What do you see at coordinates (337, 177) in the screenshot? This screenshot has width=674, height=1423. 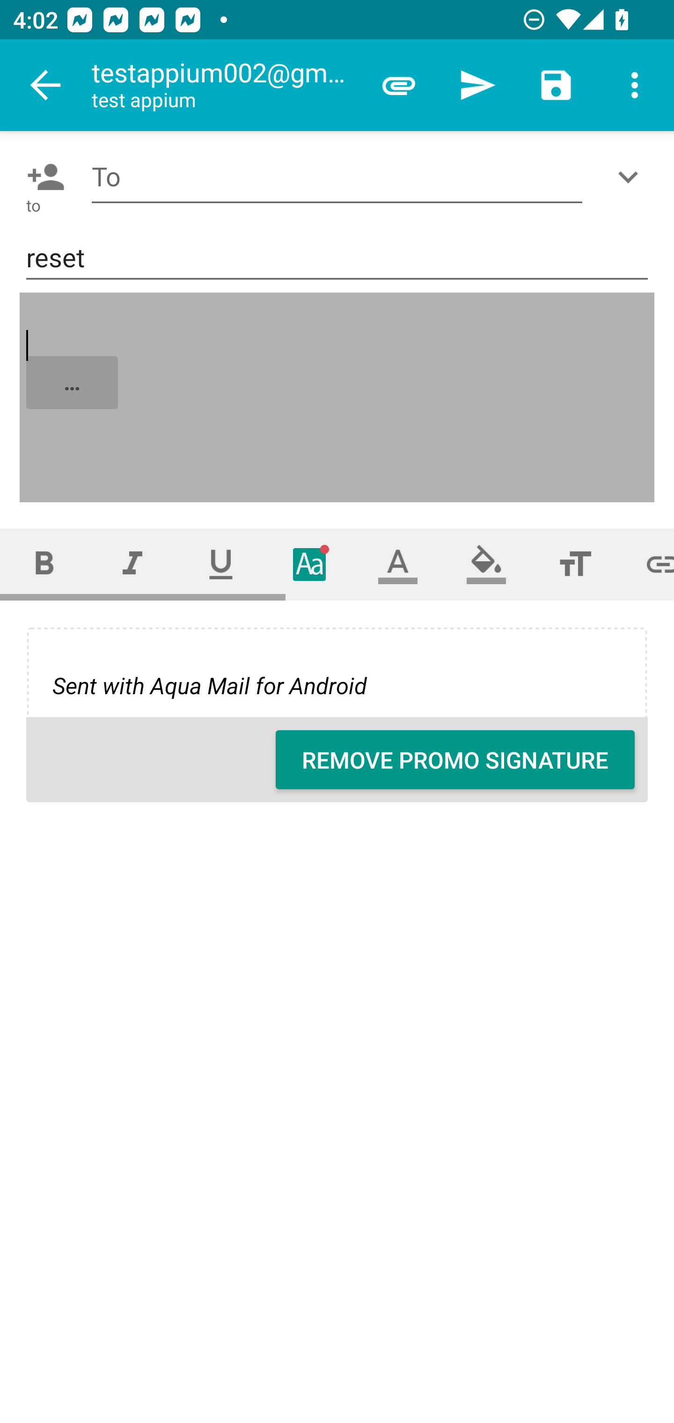 I see `To` at bounding box center [337, 177].